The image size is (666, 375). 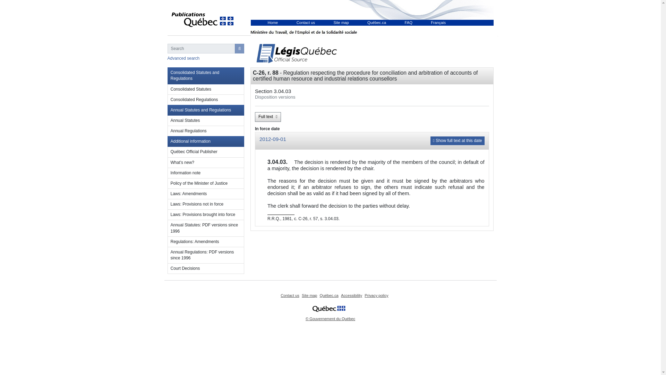 I want to click on Show full text at this date, so click(x=457, y=141).